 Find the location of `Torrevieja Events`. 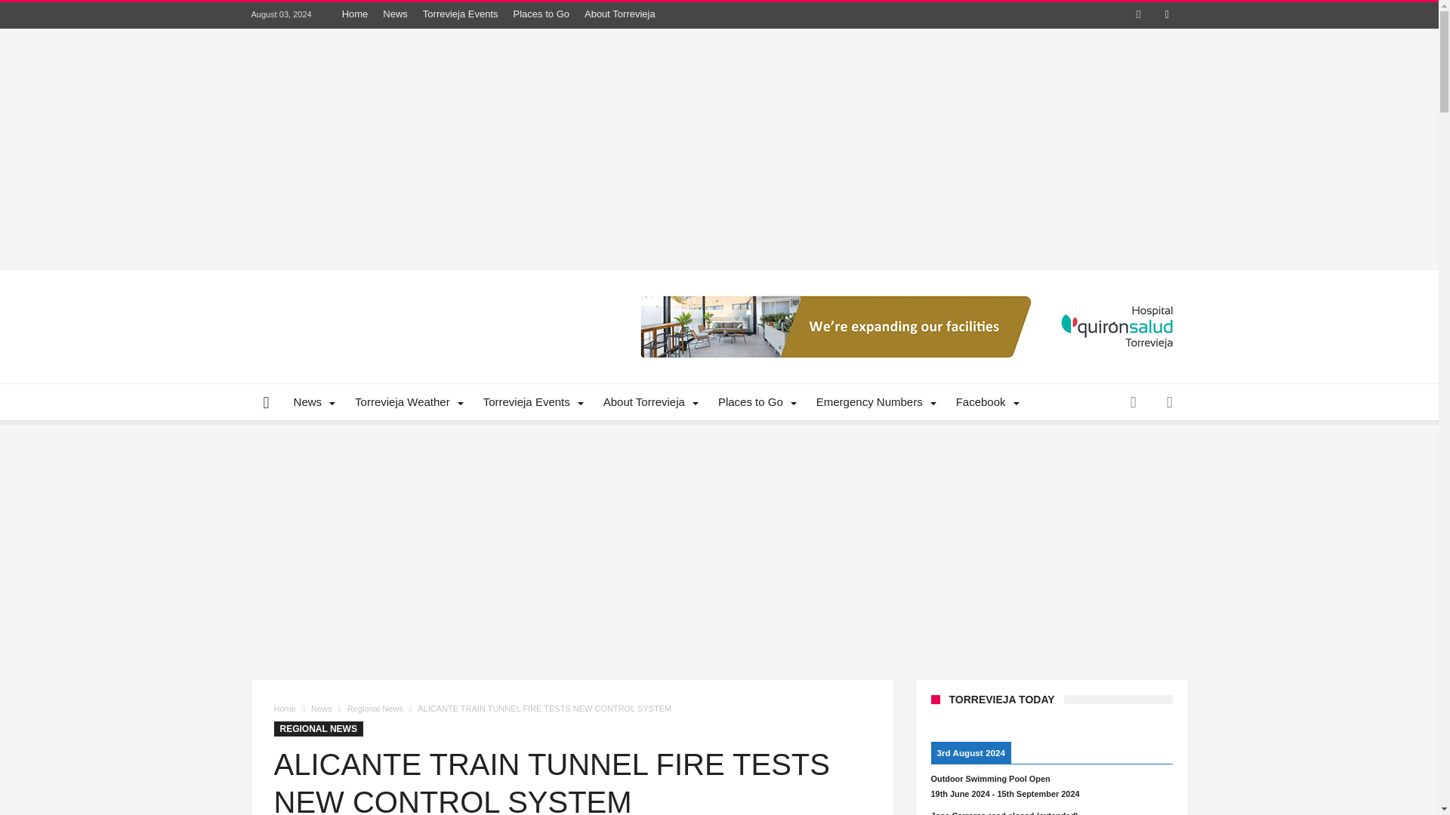

Torrevieja Events is located at coordinates (461, 14).